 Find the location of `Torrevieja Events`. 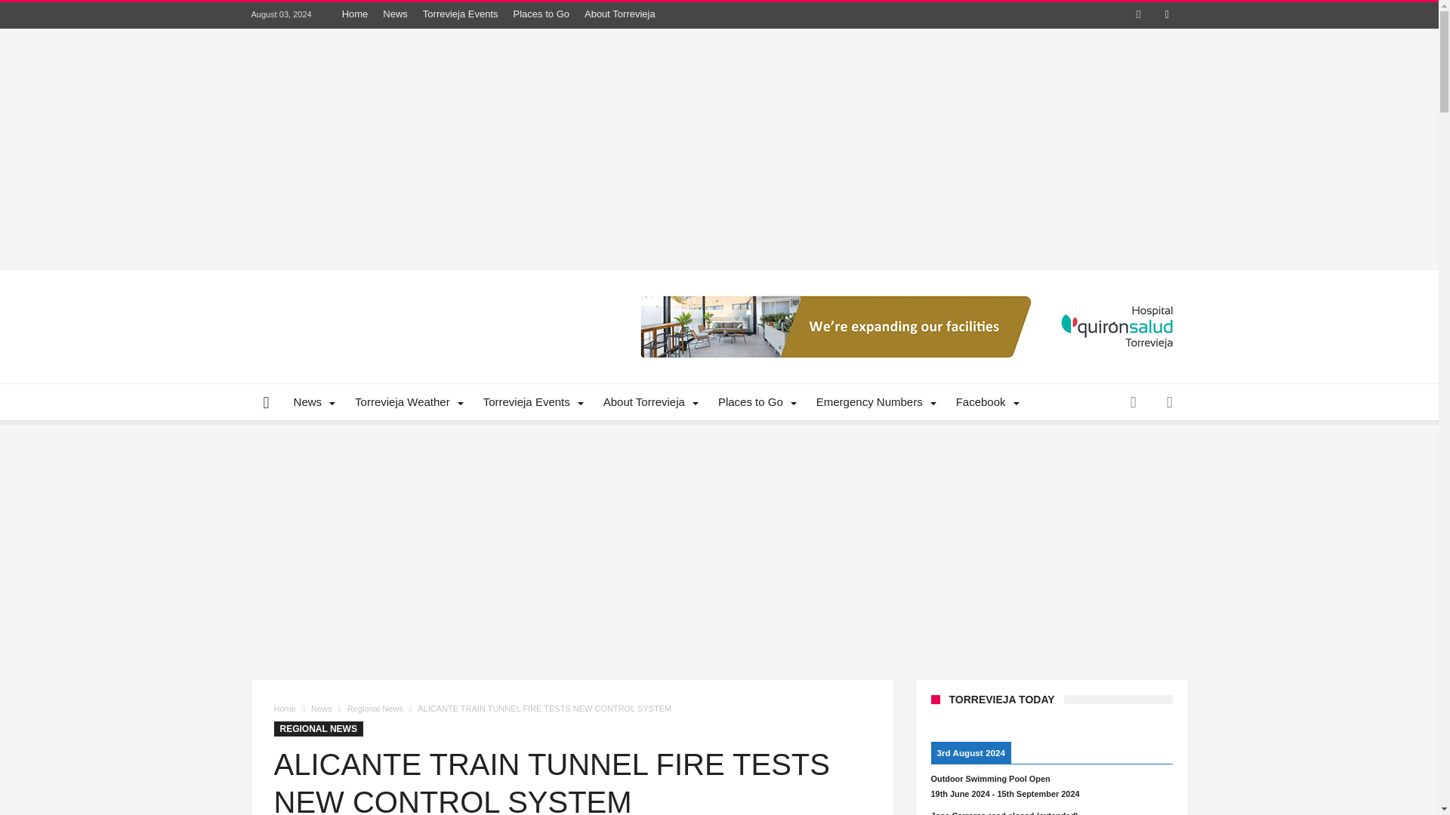

Torrevieja Events is located at coordinates (461, 14).